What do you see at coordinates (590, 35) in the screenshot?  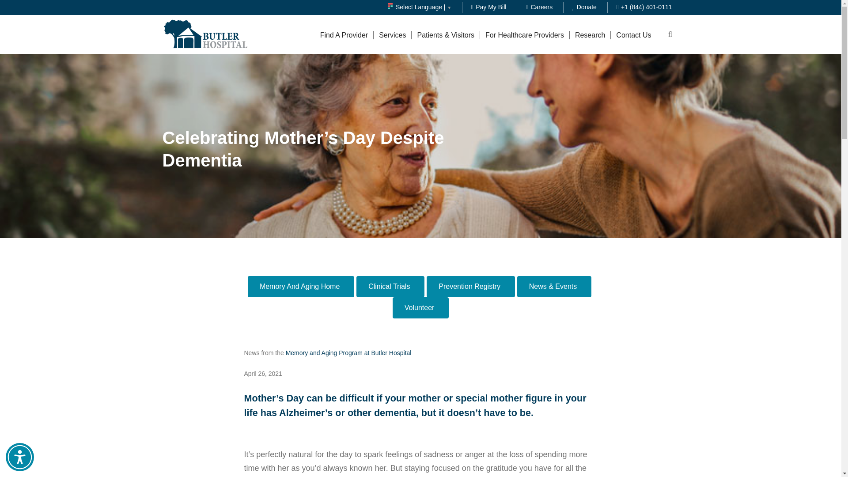 I see `Research` at bounding box center [590, 35].